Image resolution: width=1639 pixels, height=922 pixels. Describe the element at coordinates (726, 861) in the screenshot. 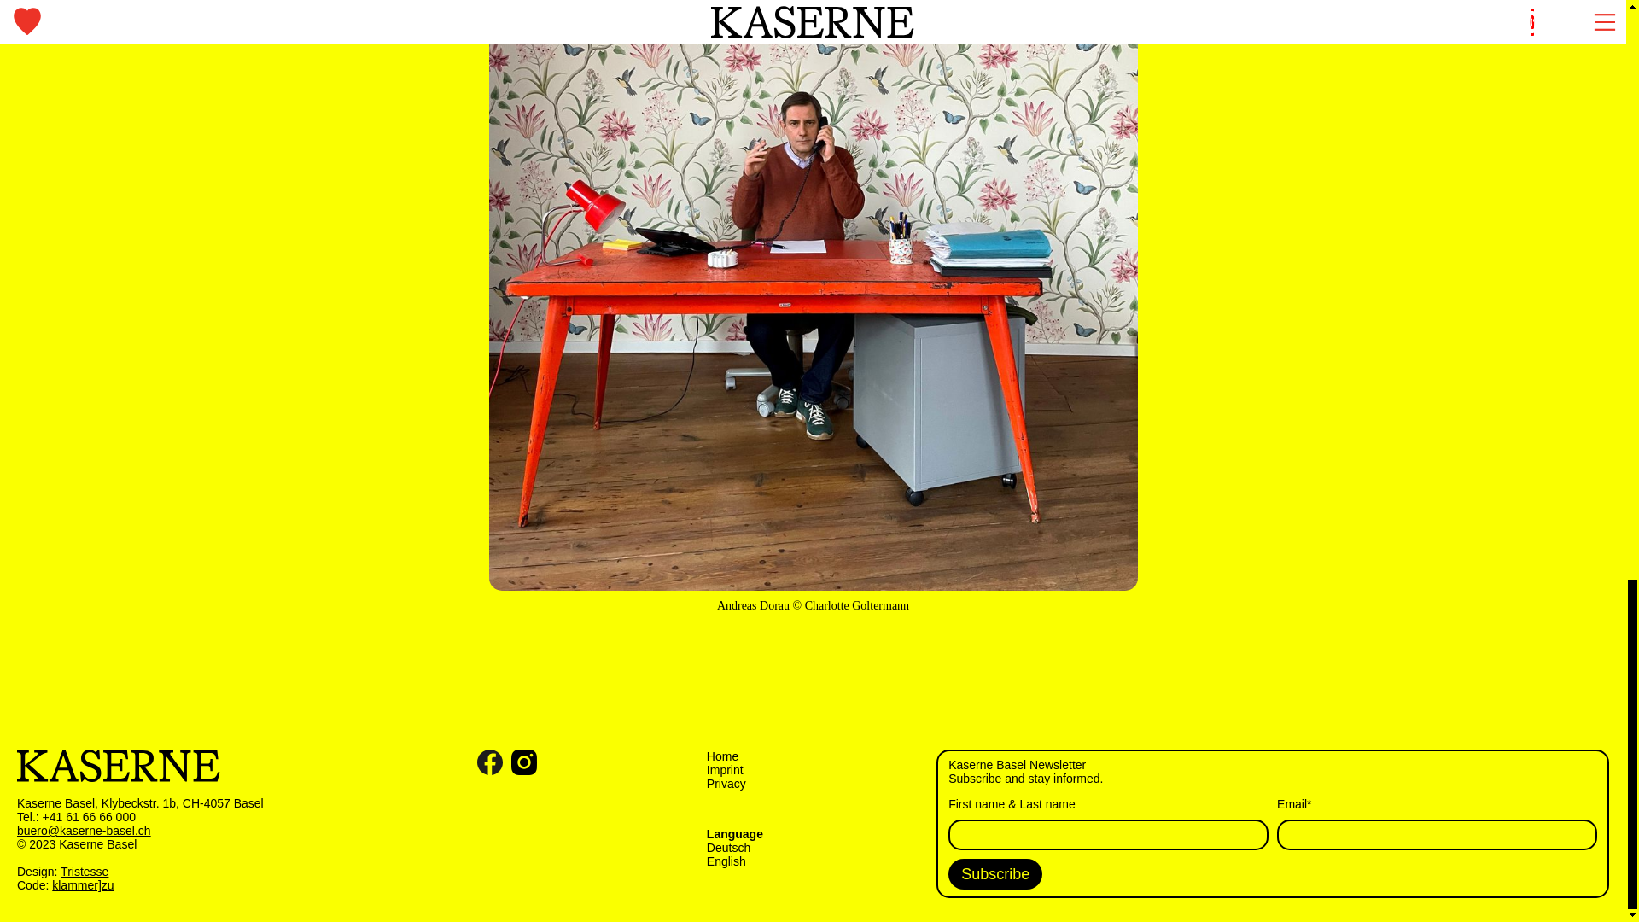

I see `English` at that location.